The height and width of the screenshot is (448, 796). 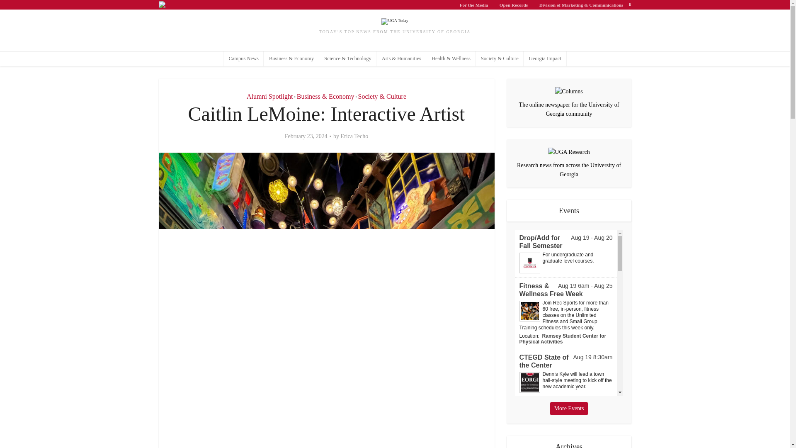 I want to click on Georgia Impact, so click(x=545, y=59).